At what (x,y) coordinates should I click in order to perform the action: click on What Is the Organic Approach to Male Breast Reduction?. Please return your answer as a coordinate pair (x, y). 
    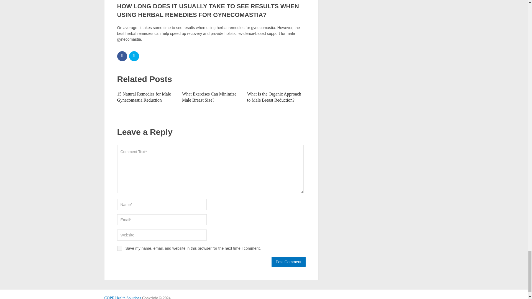
    Looking at the image, I should click on (274, 97).